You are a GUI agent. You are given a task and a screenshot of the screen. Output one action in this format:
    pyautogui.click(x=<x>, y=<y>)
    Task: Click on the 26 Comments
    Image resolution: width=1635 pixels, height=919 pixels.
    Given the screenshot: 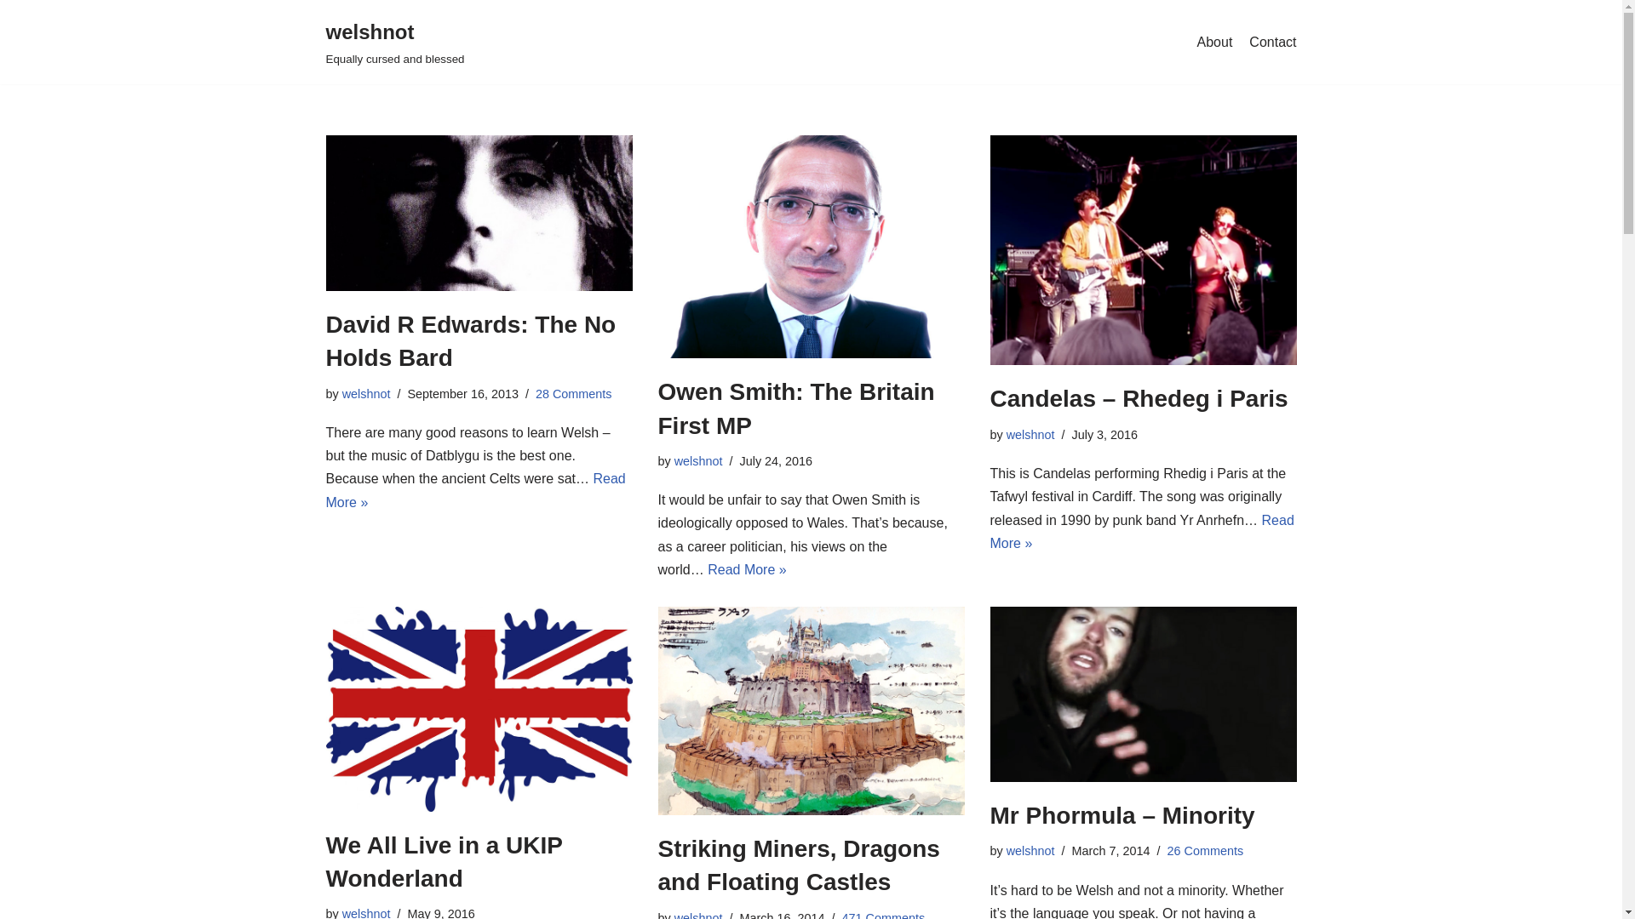 What is the action you would take?
    pyautogui.click(x=1204, y=851)
    